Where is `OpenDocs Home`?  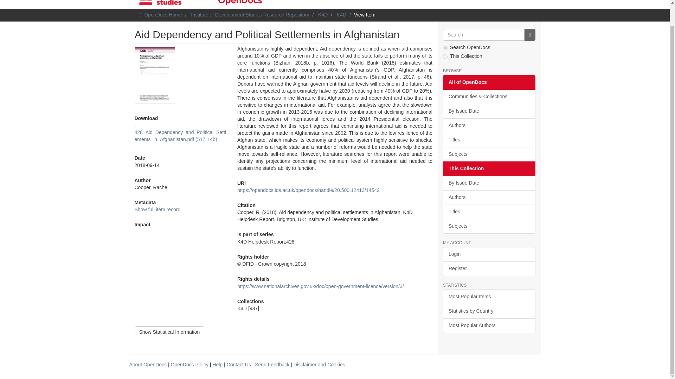 OpenDocs Home is located at coordinates (163, 14).